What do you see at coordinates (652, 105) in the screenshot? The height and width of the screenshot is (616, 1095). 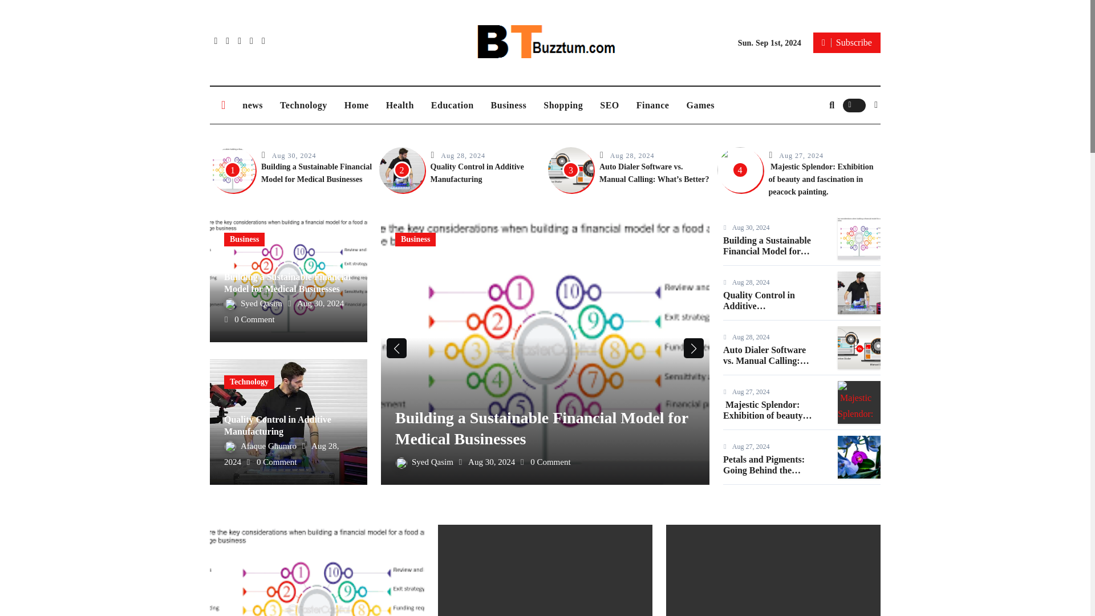 I see `Finance` at bounding box center [652, 105].